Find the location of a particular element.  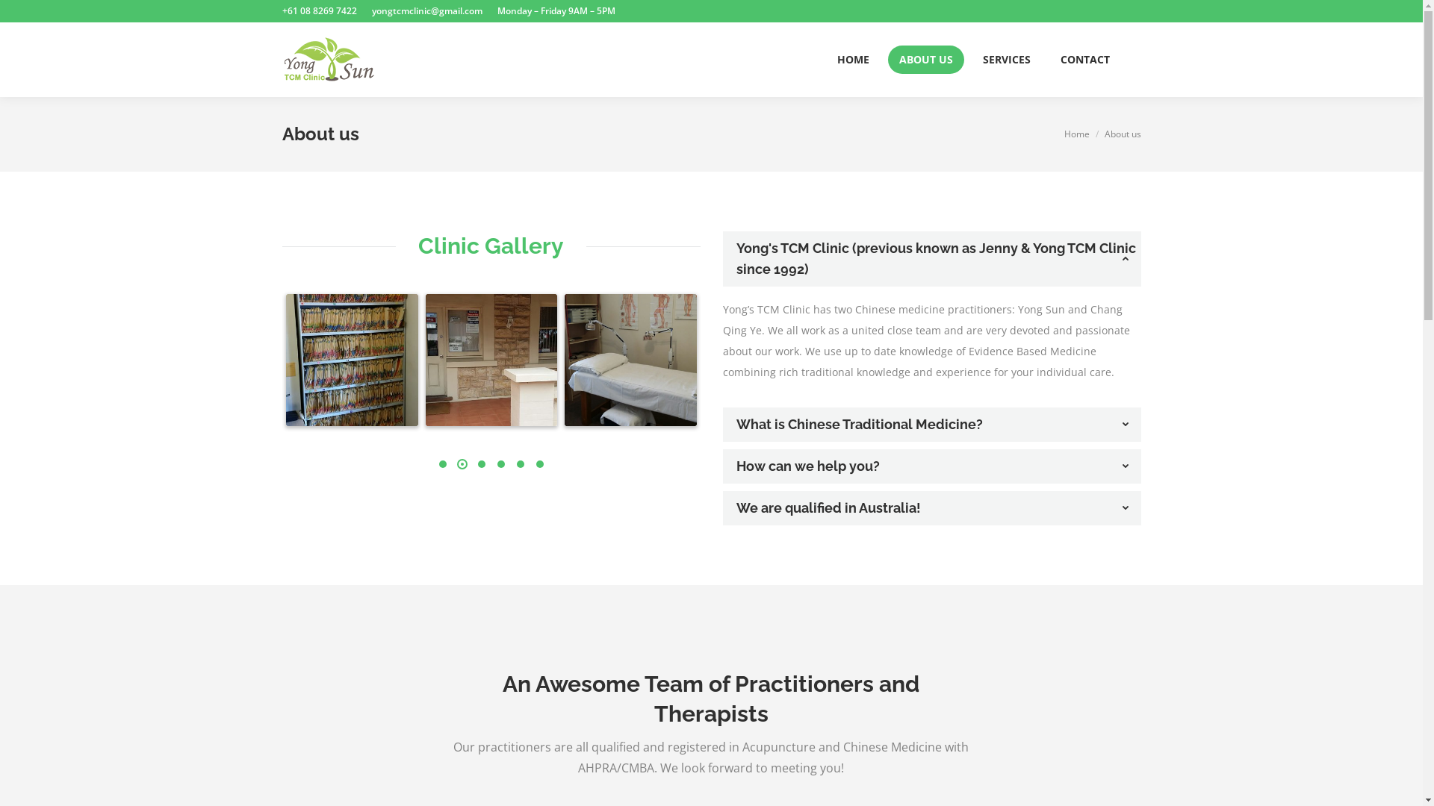

We are qualified in Australia! is located at coordinates (932, 508).